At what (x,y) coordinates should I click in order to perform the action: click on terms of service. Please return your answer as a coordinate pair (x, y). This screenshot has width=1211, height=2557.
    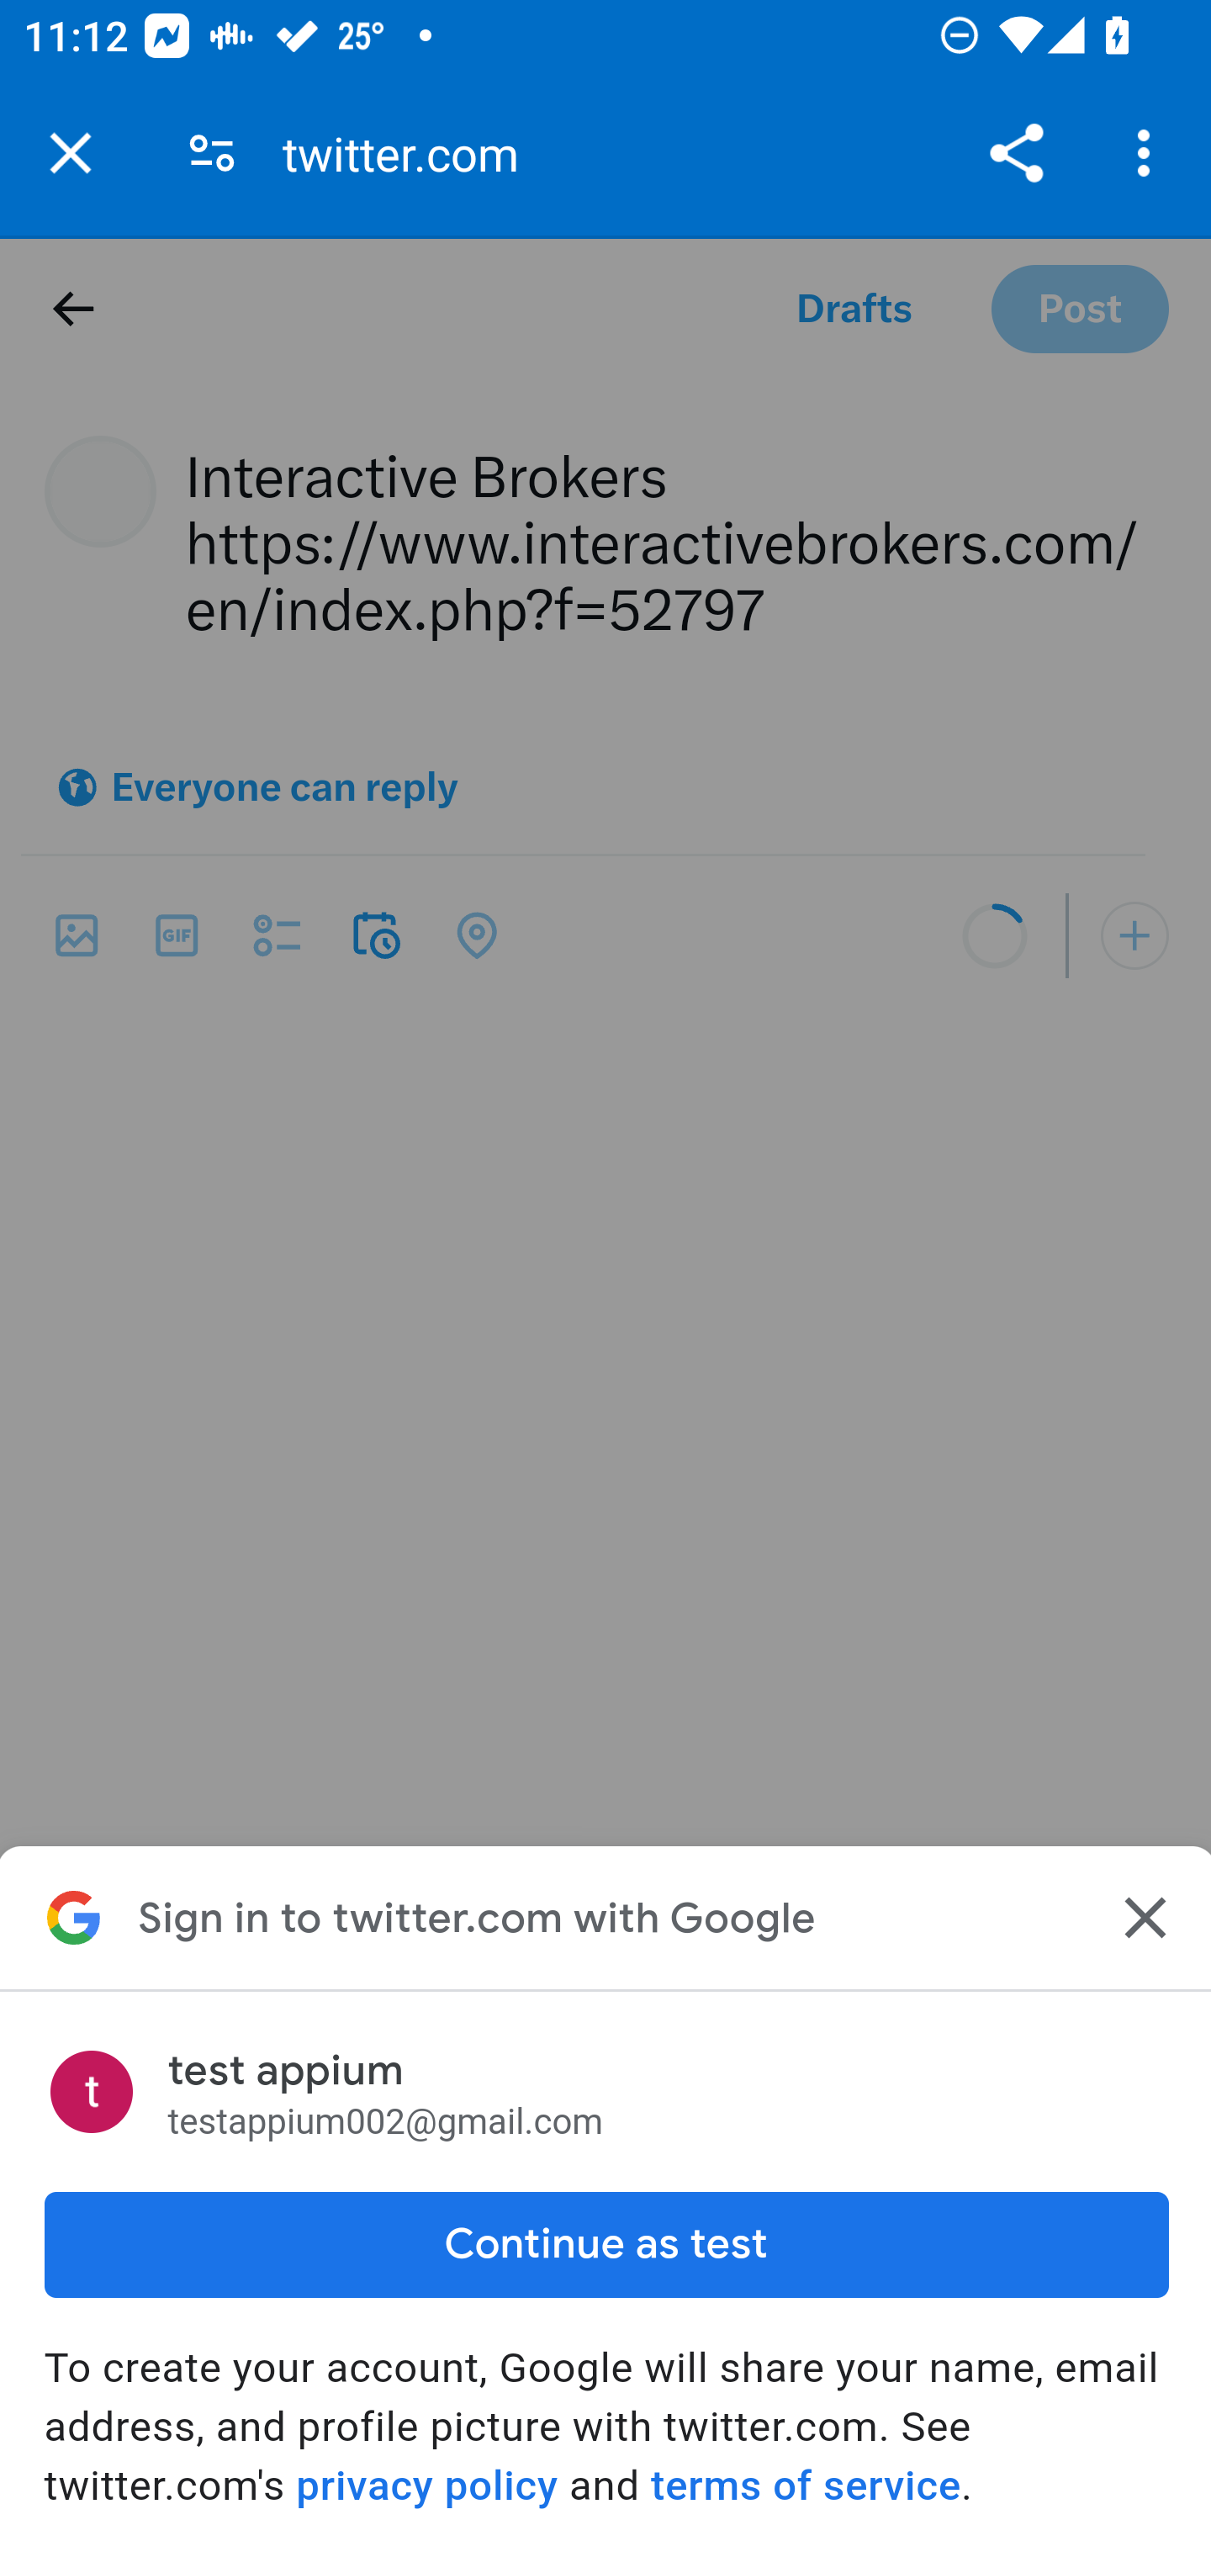
    Looking at the image, I should click on (804, 2485).